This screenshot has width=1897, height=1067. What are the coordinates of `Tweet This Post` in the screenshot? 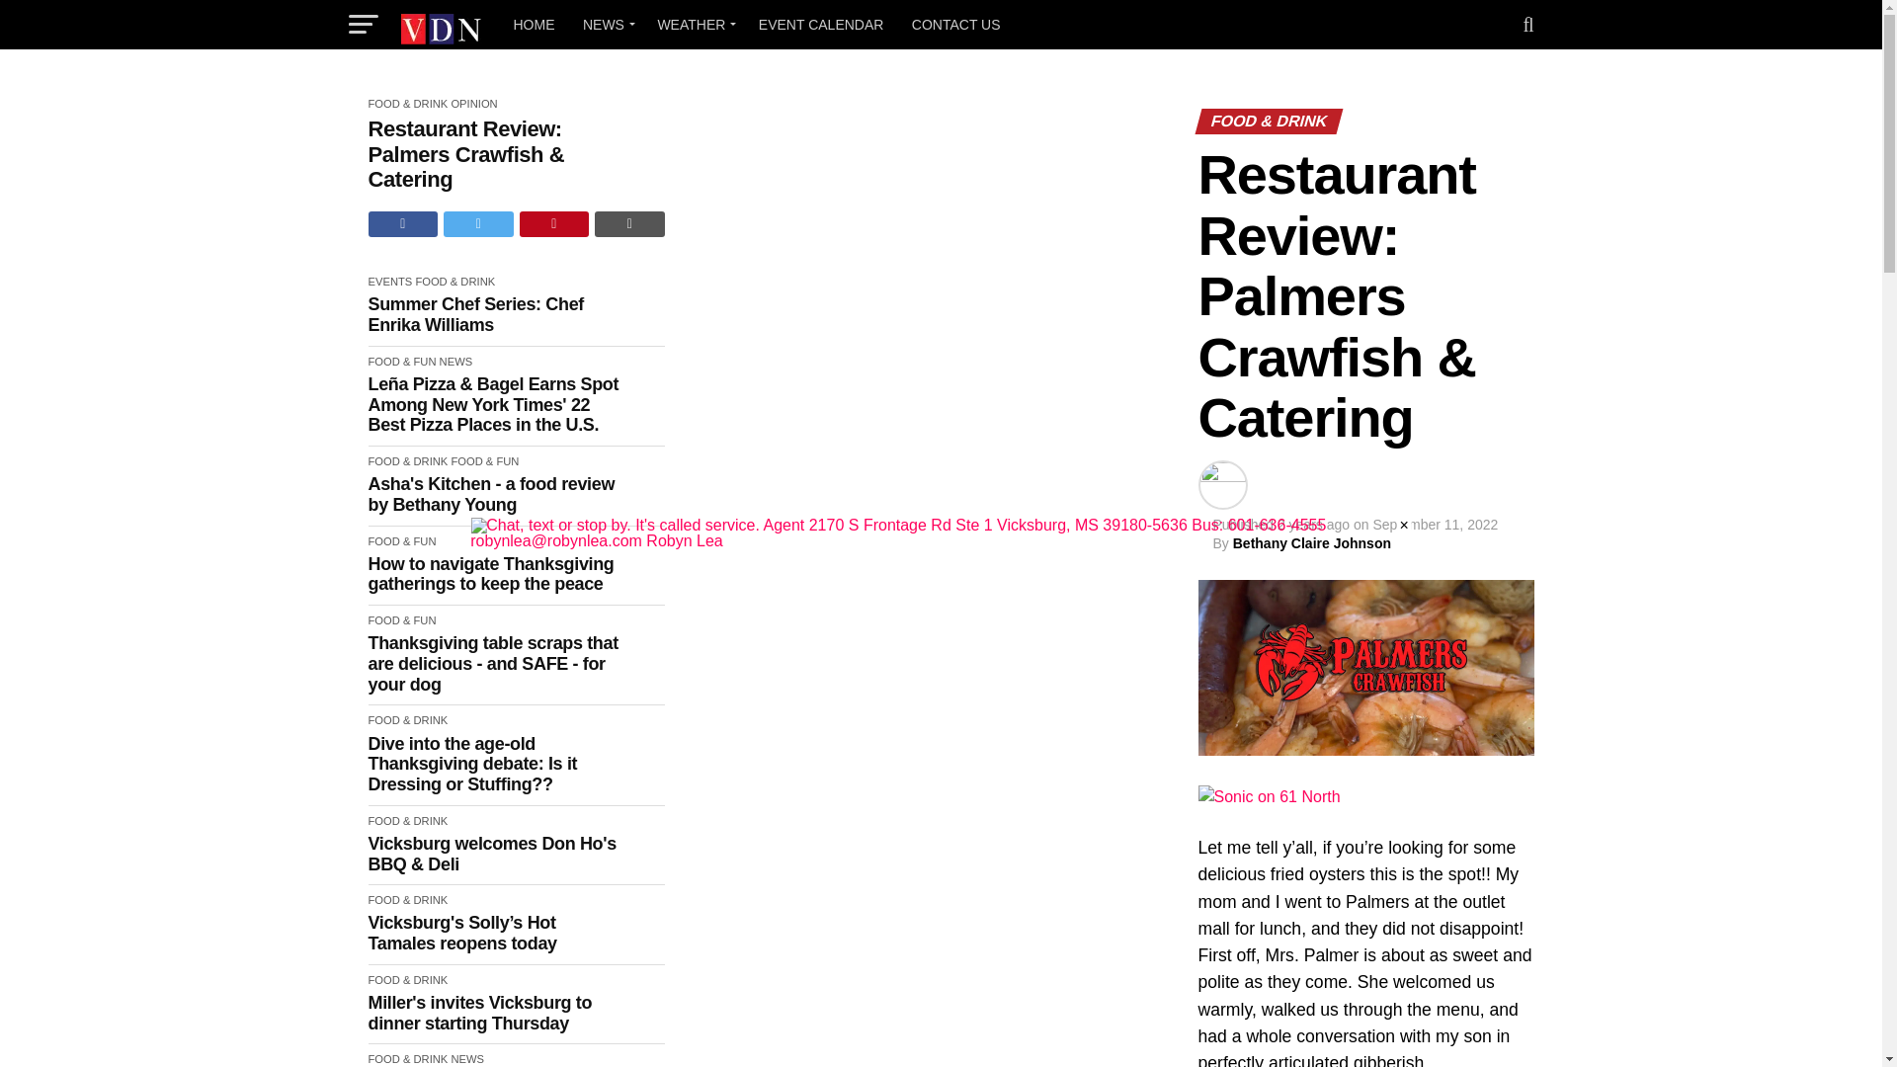 It's located at (478, 223).